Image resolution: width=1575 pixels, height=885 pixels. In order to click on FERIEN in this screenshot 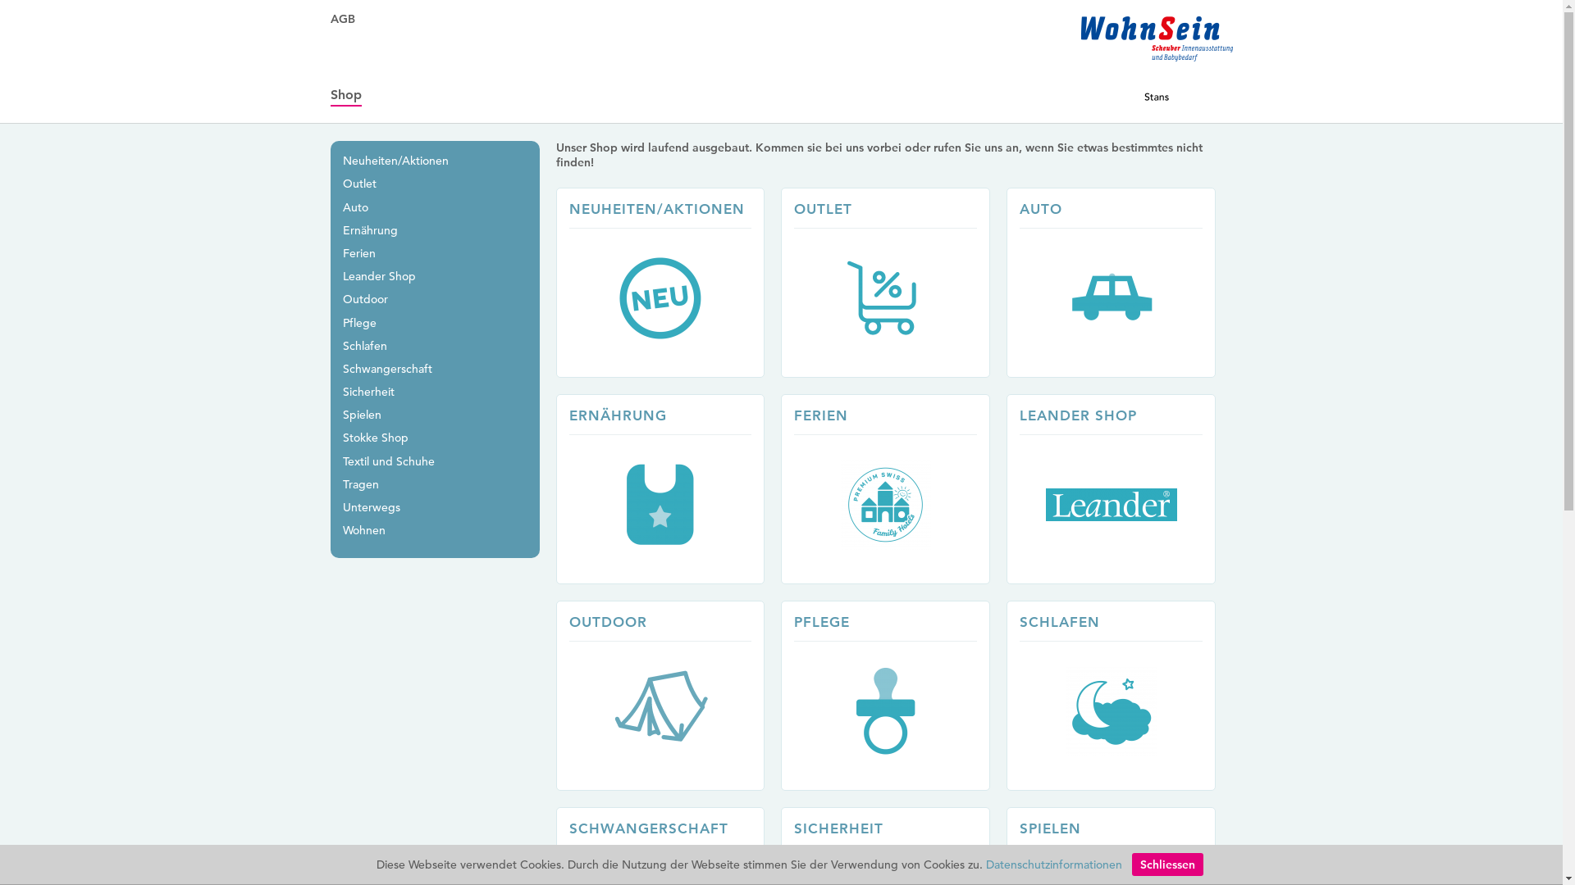, I will do `click(821, 415)`.